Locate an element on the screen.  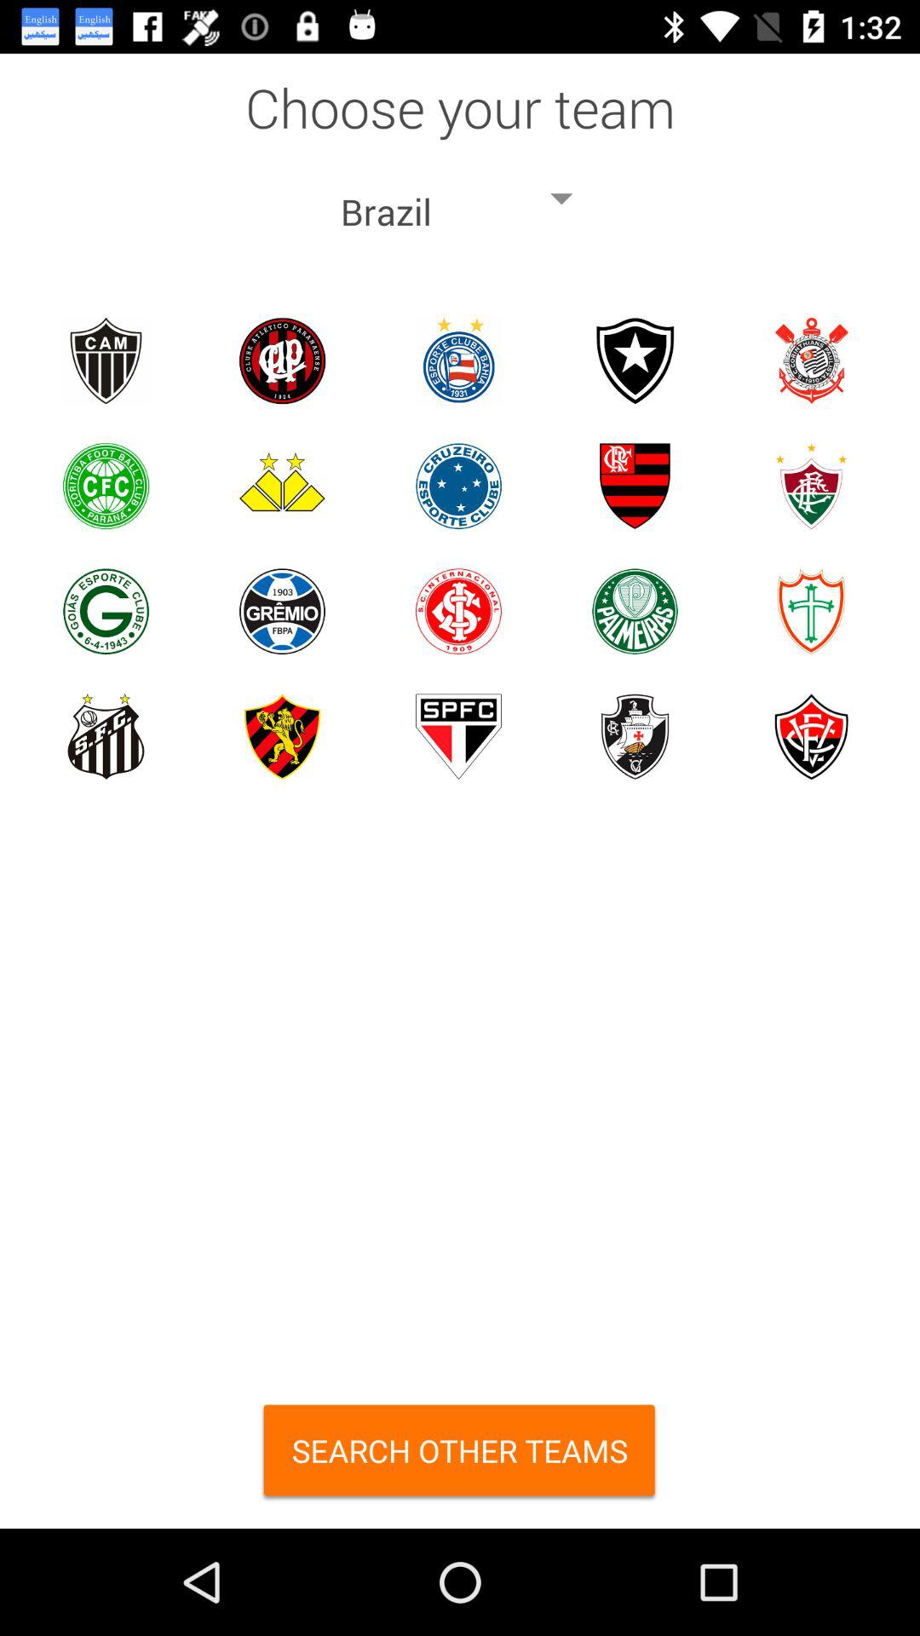
select team is located at coordinates (283, 486).